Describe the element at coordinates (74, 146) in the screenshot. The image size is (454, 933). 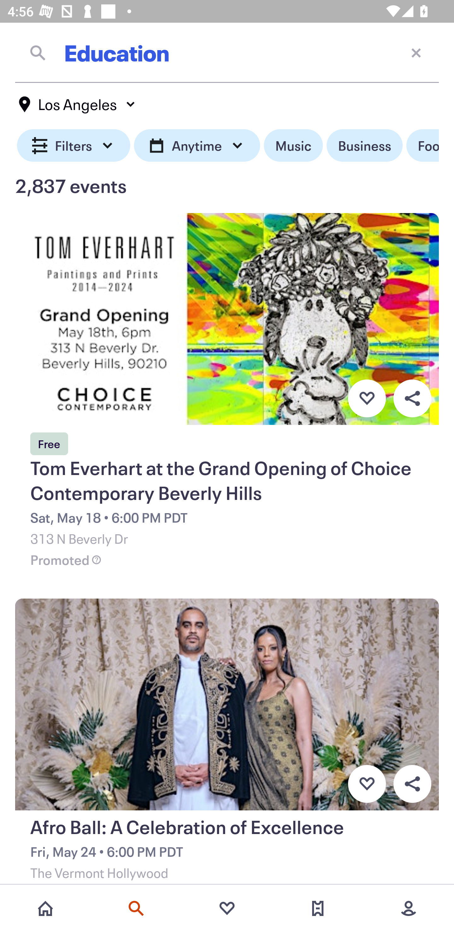
I see `Filters` at that location.